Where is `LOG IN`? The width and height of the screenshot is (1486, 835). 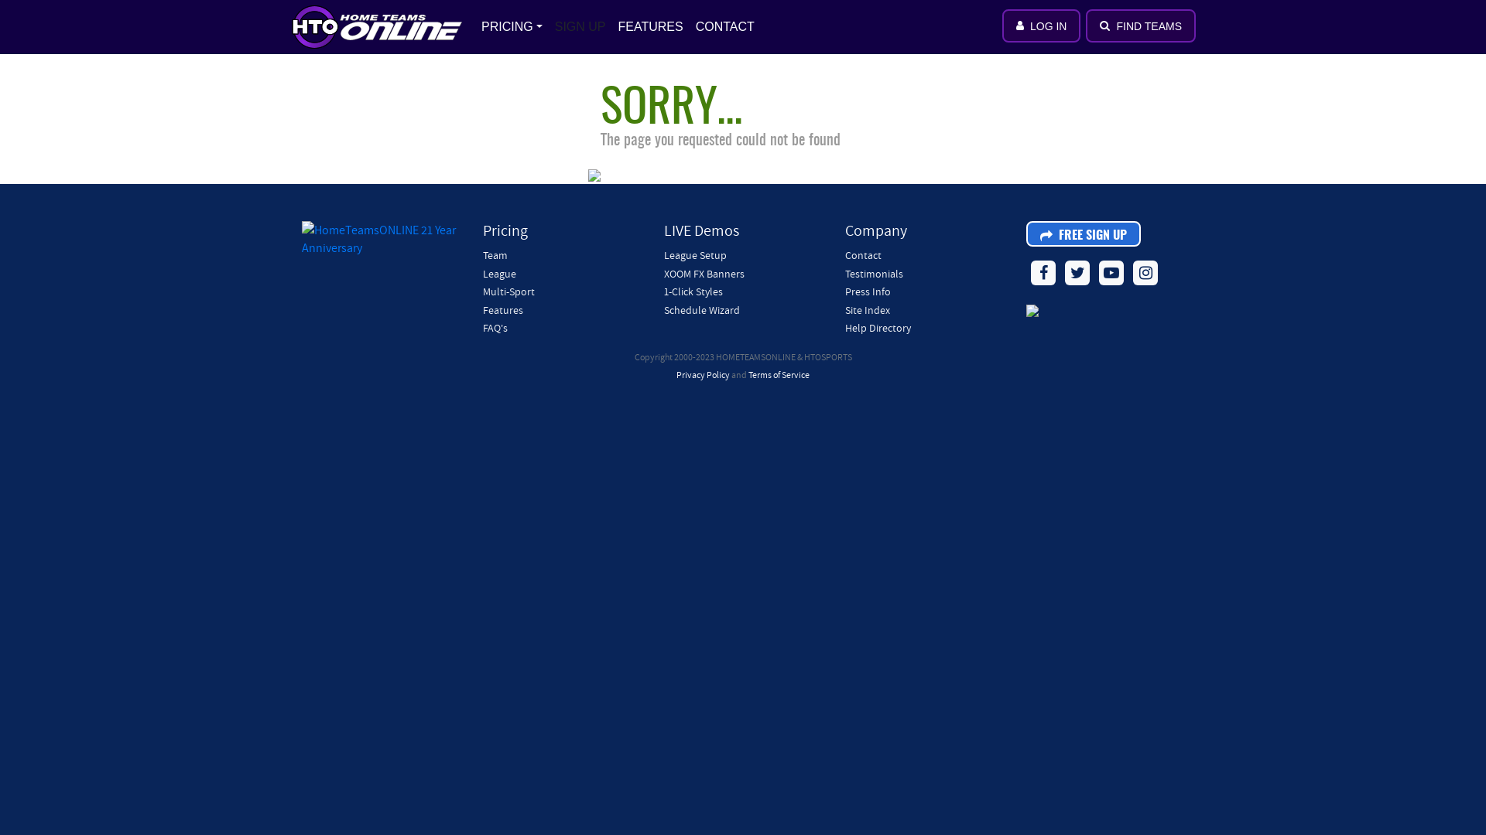
LOG IN is located at coordinates (1042, 26).